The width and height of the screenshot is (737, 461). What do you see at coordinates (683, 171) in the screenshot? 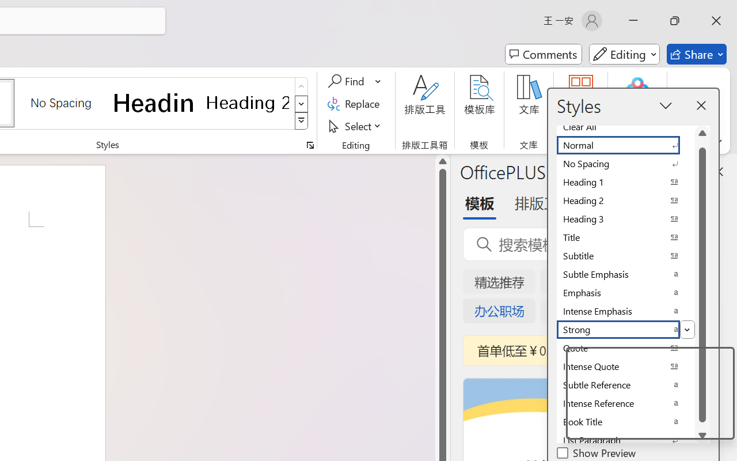
I see `Task Pane Options` at bounding box center [683, 171].